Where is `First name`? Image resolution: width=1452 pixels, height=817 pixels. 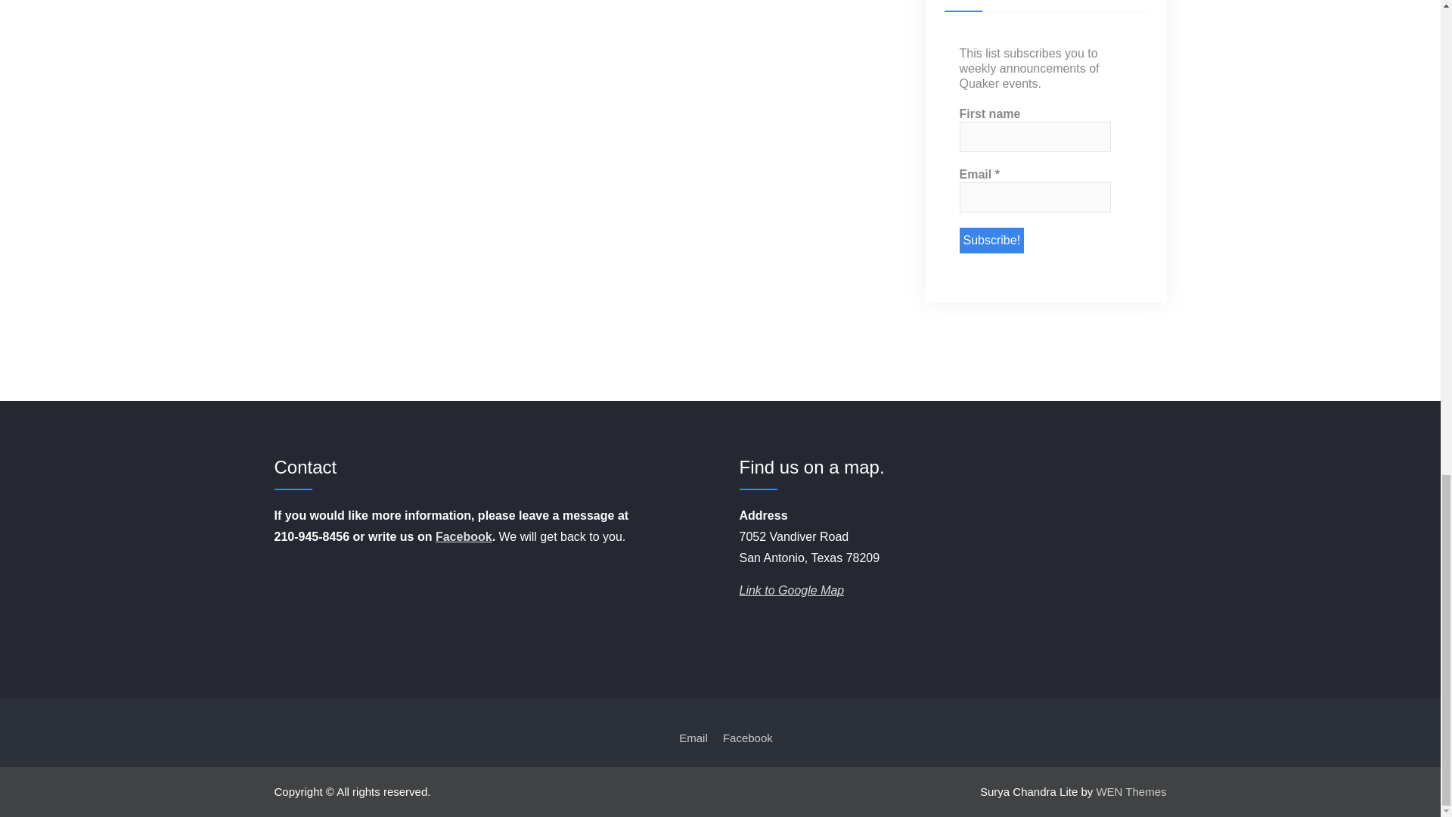 First name is located at coordinates (1035, 136).